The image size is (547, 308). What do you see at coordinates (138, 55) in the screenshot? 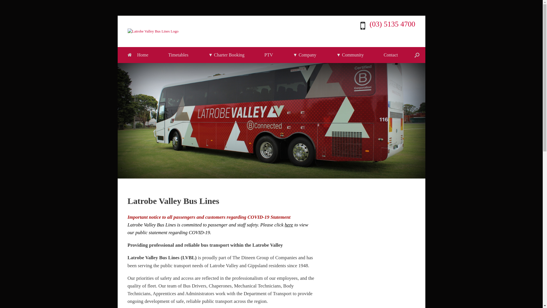
I see `Home` at bounding box center [138, 55].